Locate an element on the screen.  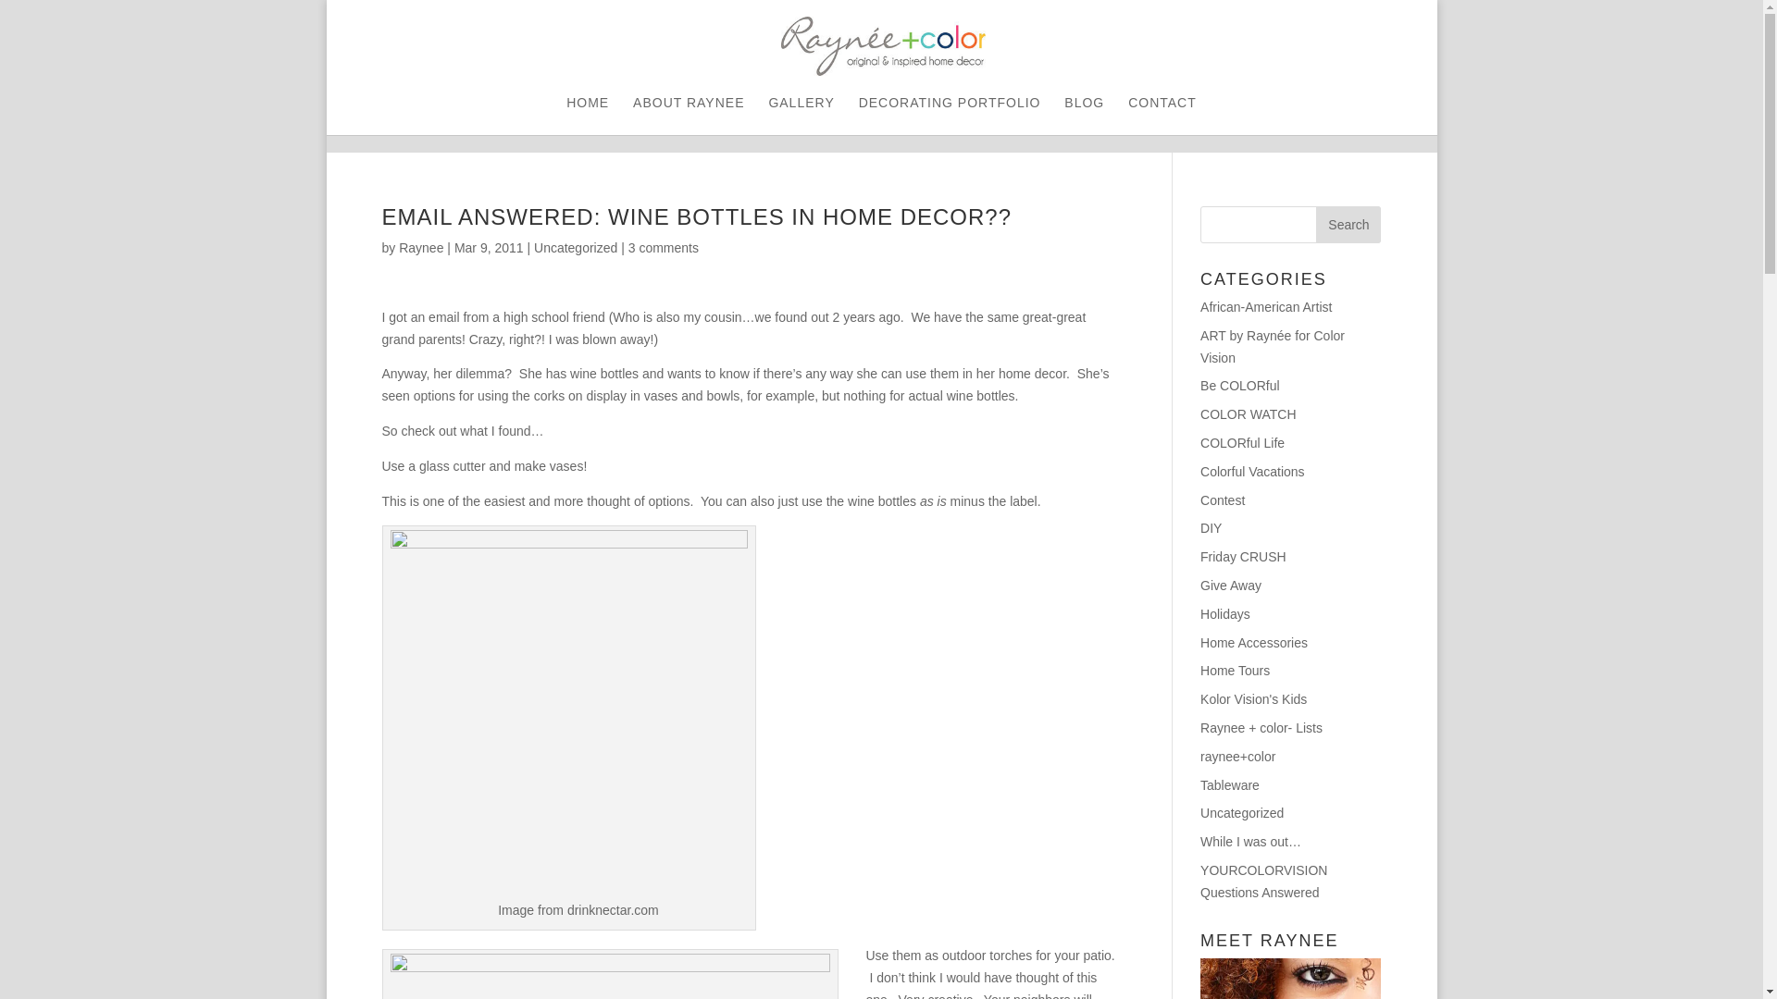
DECORATING PORTFOLIO is located at coordinates (950, 115).